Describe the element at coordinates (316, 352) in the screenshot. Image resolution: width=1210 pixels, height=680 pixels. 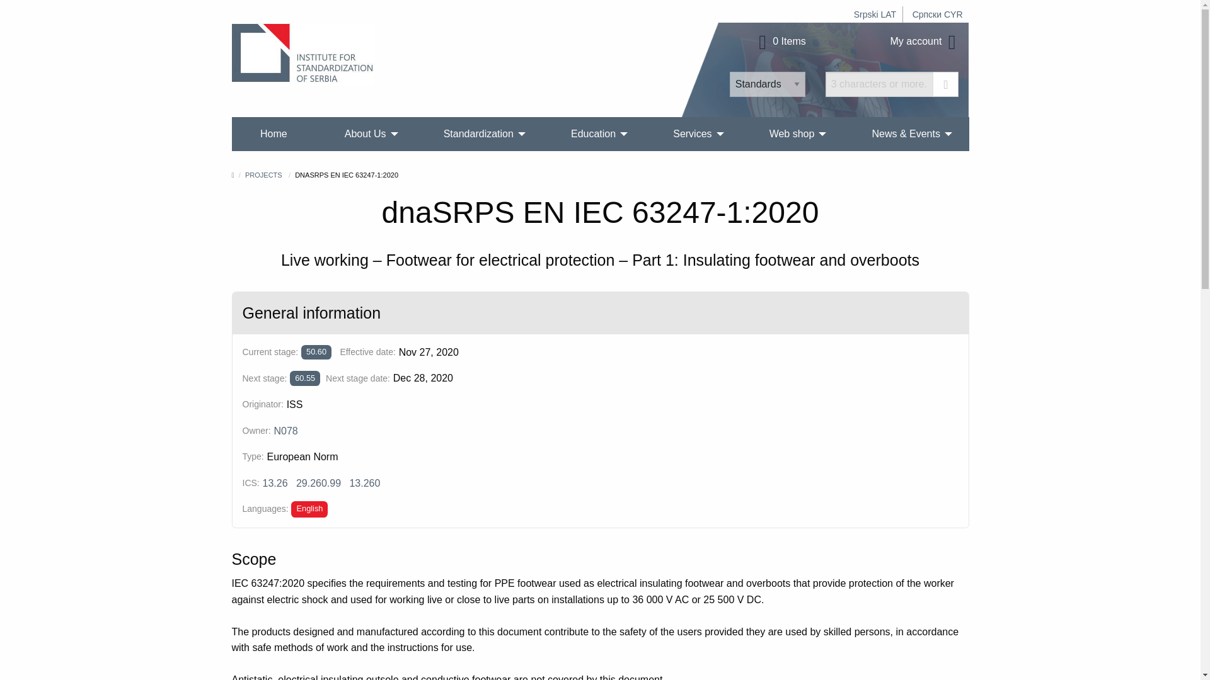
I see `Close of voting. Proof returned by secretariat` at that location.